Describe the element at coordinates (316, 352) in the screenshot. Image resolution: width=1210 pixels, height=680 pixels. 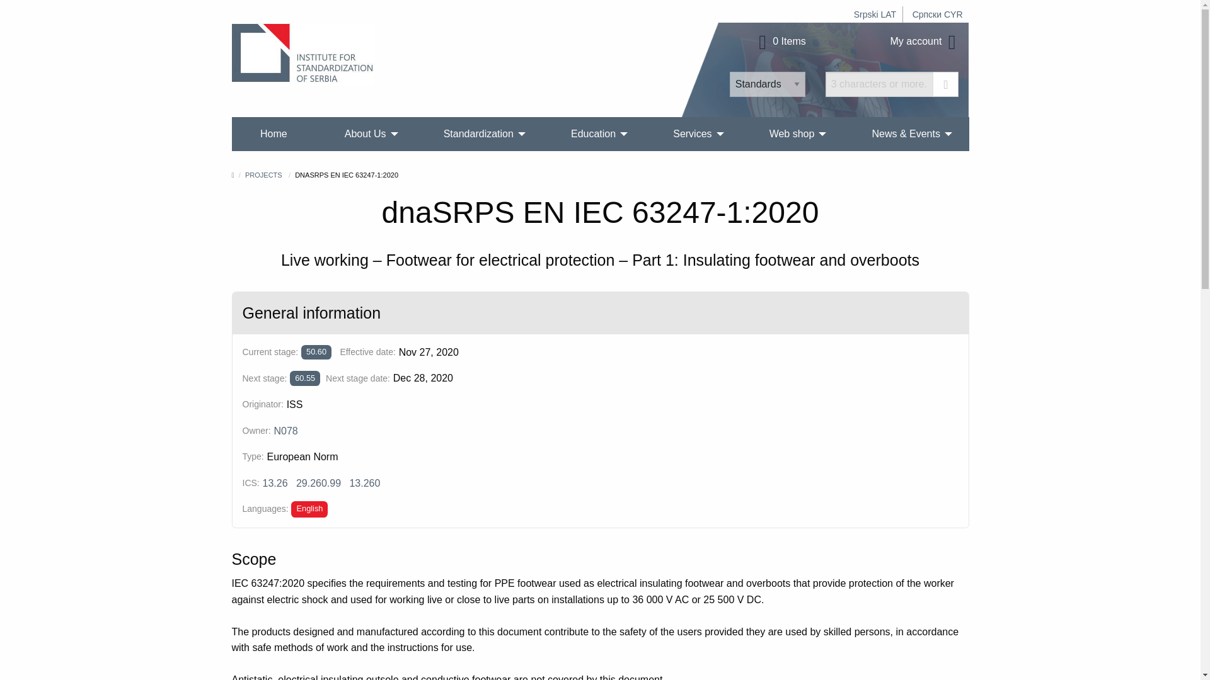
I see `Close of voting. Proof returned by secretariat` at that location.